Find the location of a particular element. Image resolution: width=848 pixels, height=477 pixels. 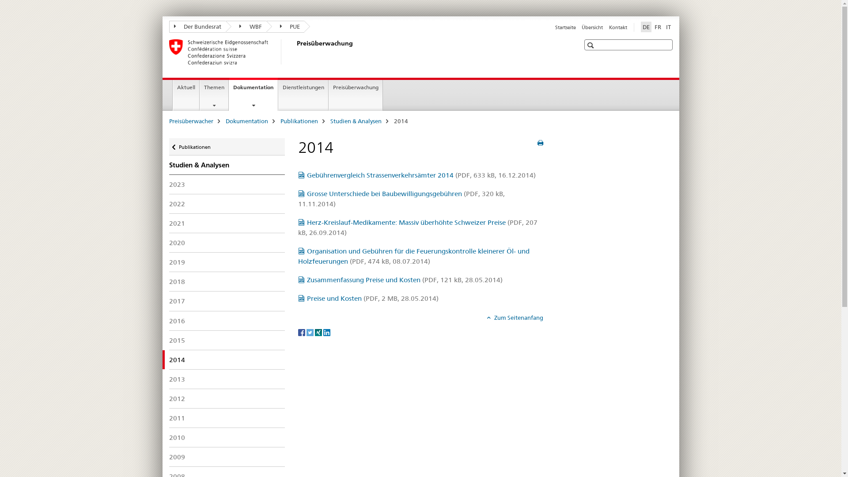

2015 is located at coordinates (227, 340).